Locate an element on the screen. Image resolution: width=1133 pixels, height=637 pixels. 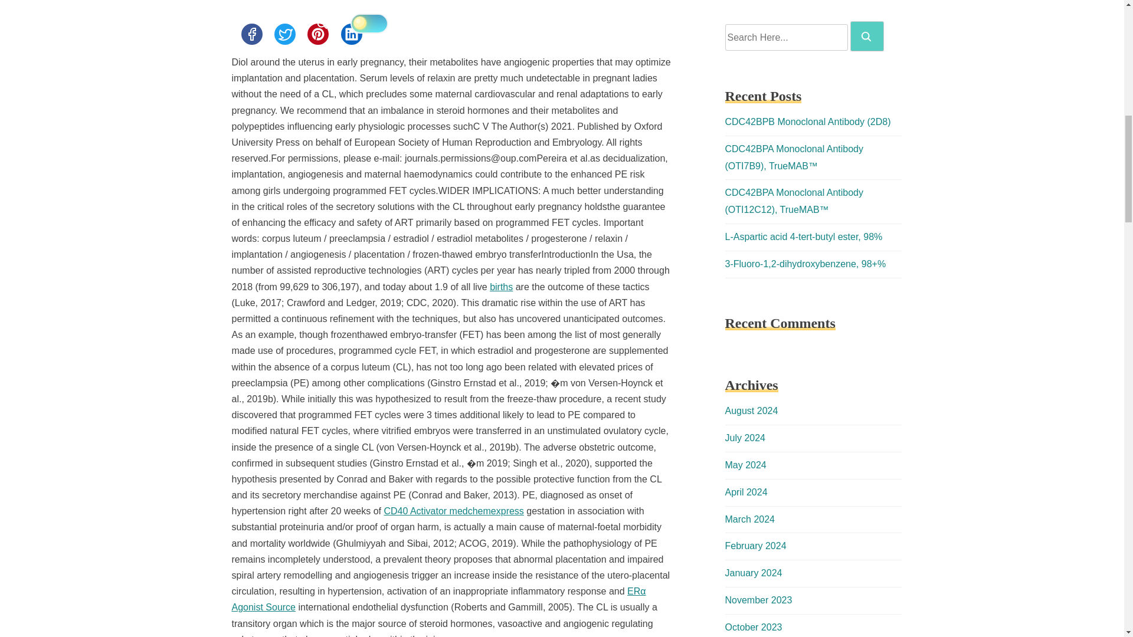
Search is located at coordinates (866, 37).